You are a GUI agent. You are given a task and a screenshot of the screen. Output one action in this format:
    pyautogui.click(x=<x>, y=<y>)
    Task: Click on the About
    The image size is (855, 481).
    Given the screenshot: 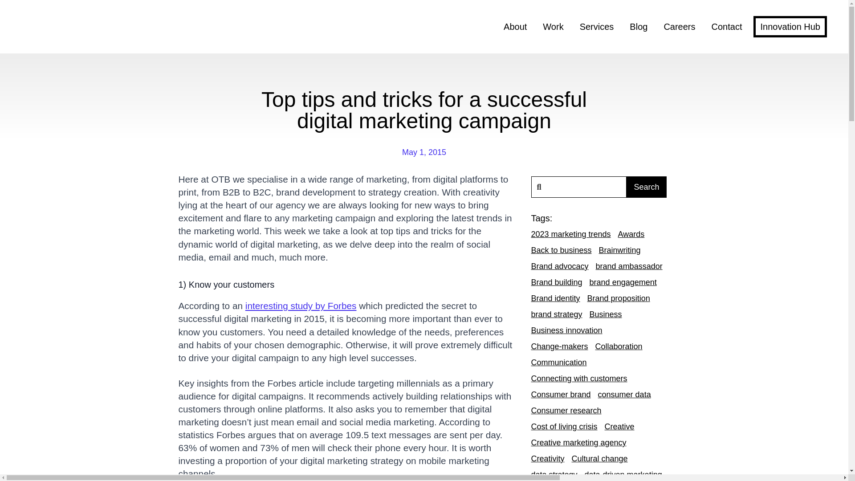 What is the action you would take?
    pyautogui.click(x=515, y=27)
    